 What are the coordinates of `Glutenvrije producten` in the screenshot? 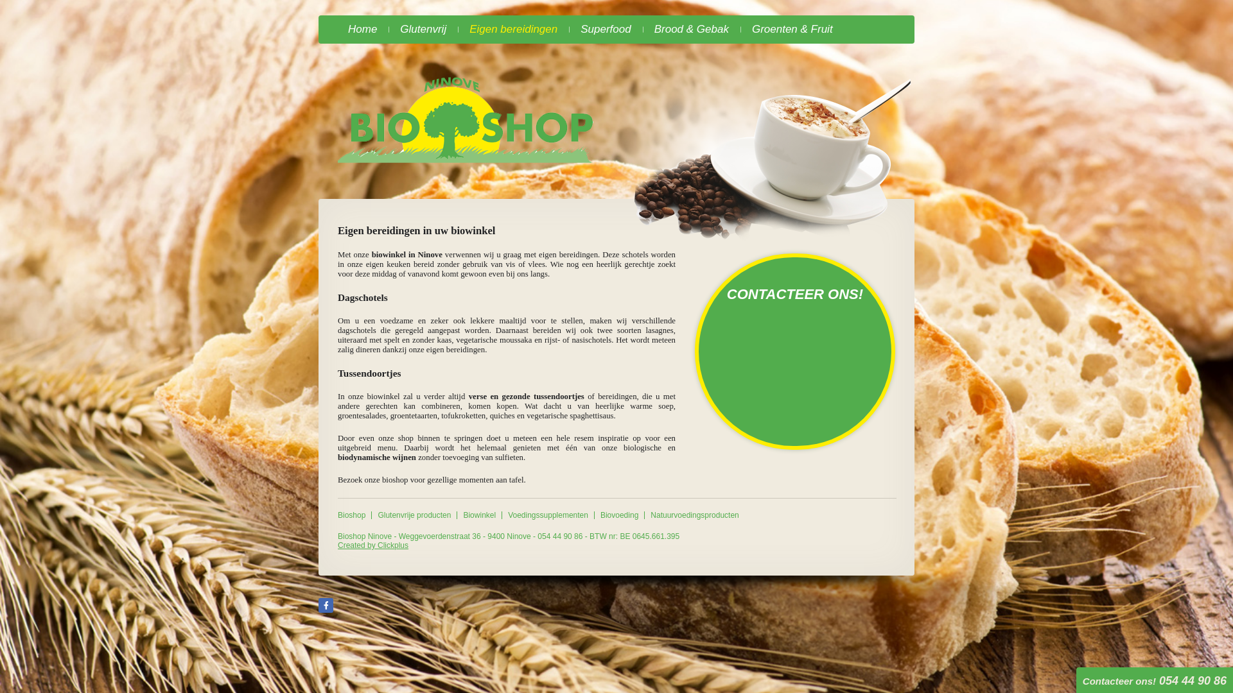 It's located at (414, 515).